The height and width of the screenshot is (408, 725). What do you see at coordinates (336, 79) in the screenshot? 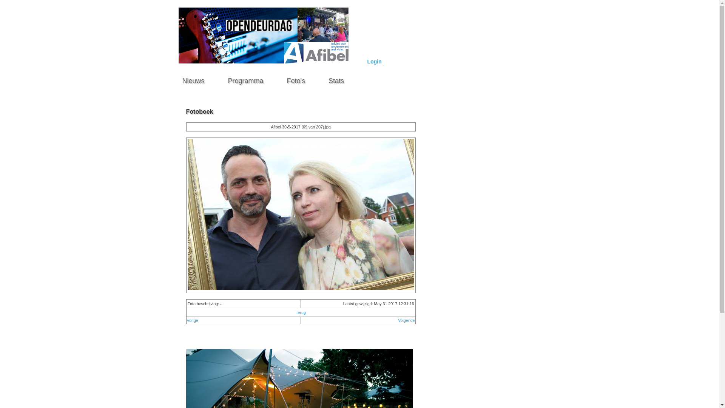
I see `Stats` at bounding box center [336, 79].